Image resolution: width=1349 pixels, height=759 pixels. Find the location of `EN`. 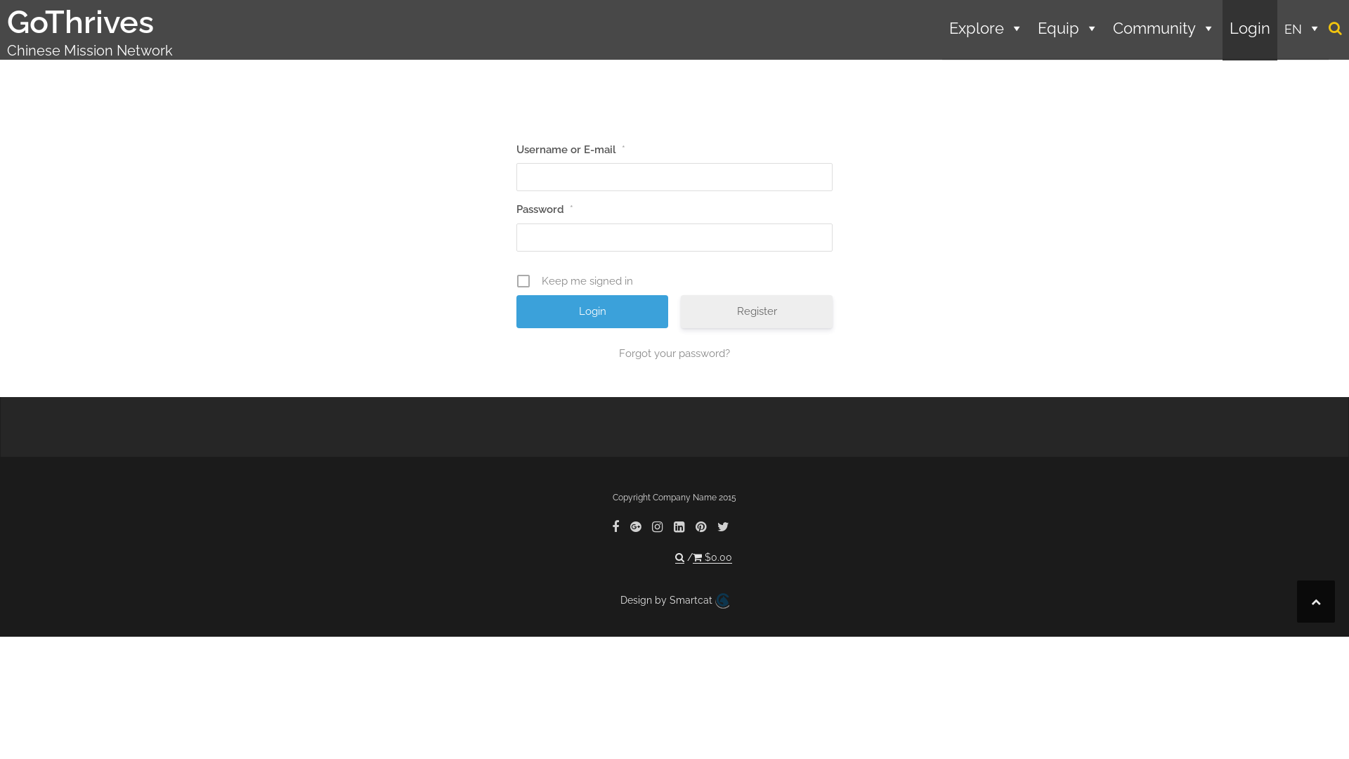

EN is located at coordinates (1303, 30).